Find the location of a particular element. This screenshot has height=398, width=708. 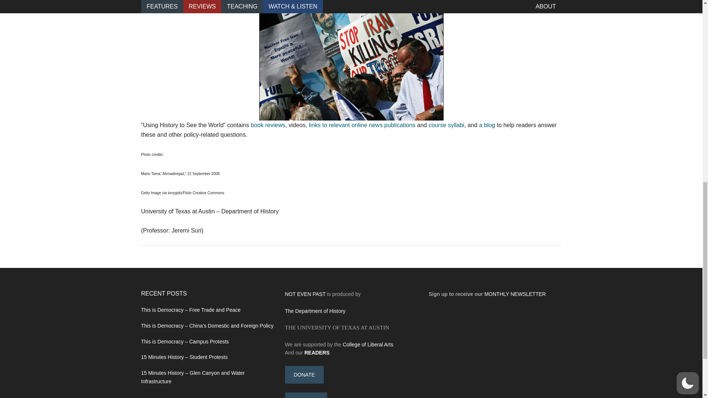

MONTHLY NEWSLETTER is located at coordinates (515, 294).